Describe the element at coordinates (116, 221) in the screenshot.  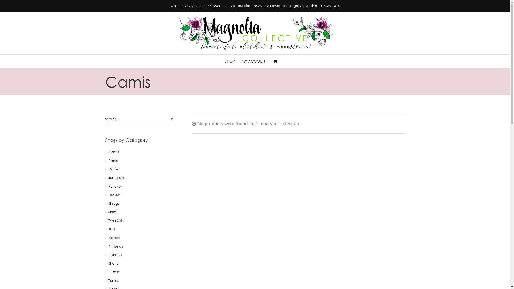
I see `Twin Sets` at that location.